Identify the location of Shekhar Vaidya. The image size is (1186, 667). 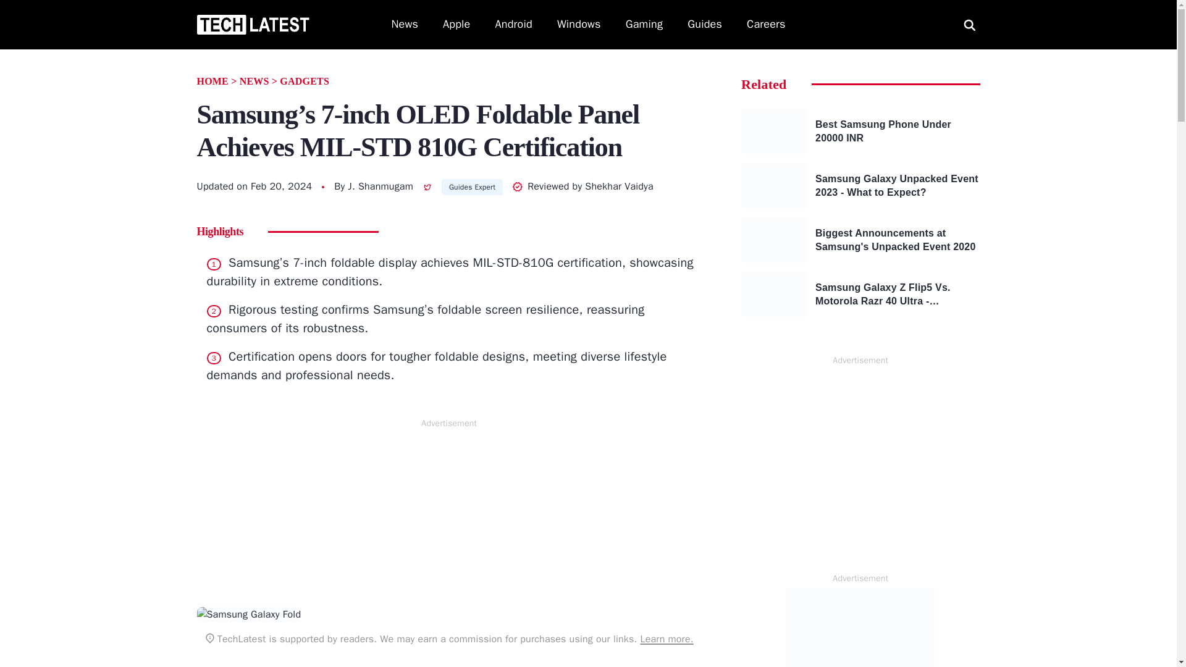
(619, 187).